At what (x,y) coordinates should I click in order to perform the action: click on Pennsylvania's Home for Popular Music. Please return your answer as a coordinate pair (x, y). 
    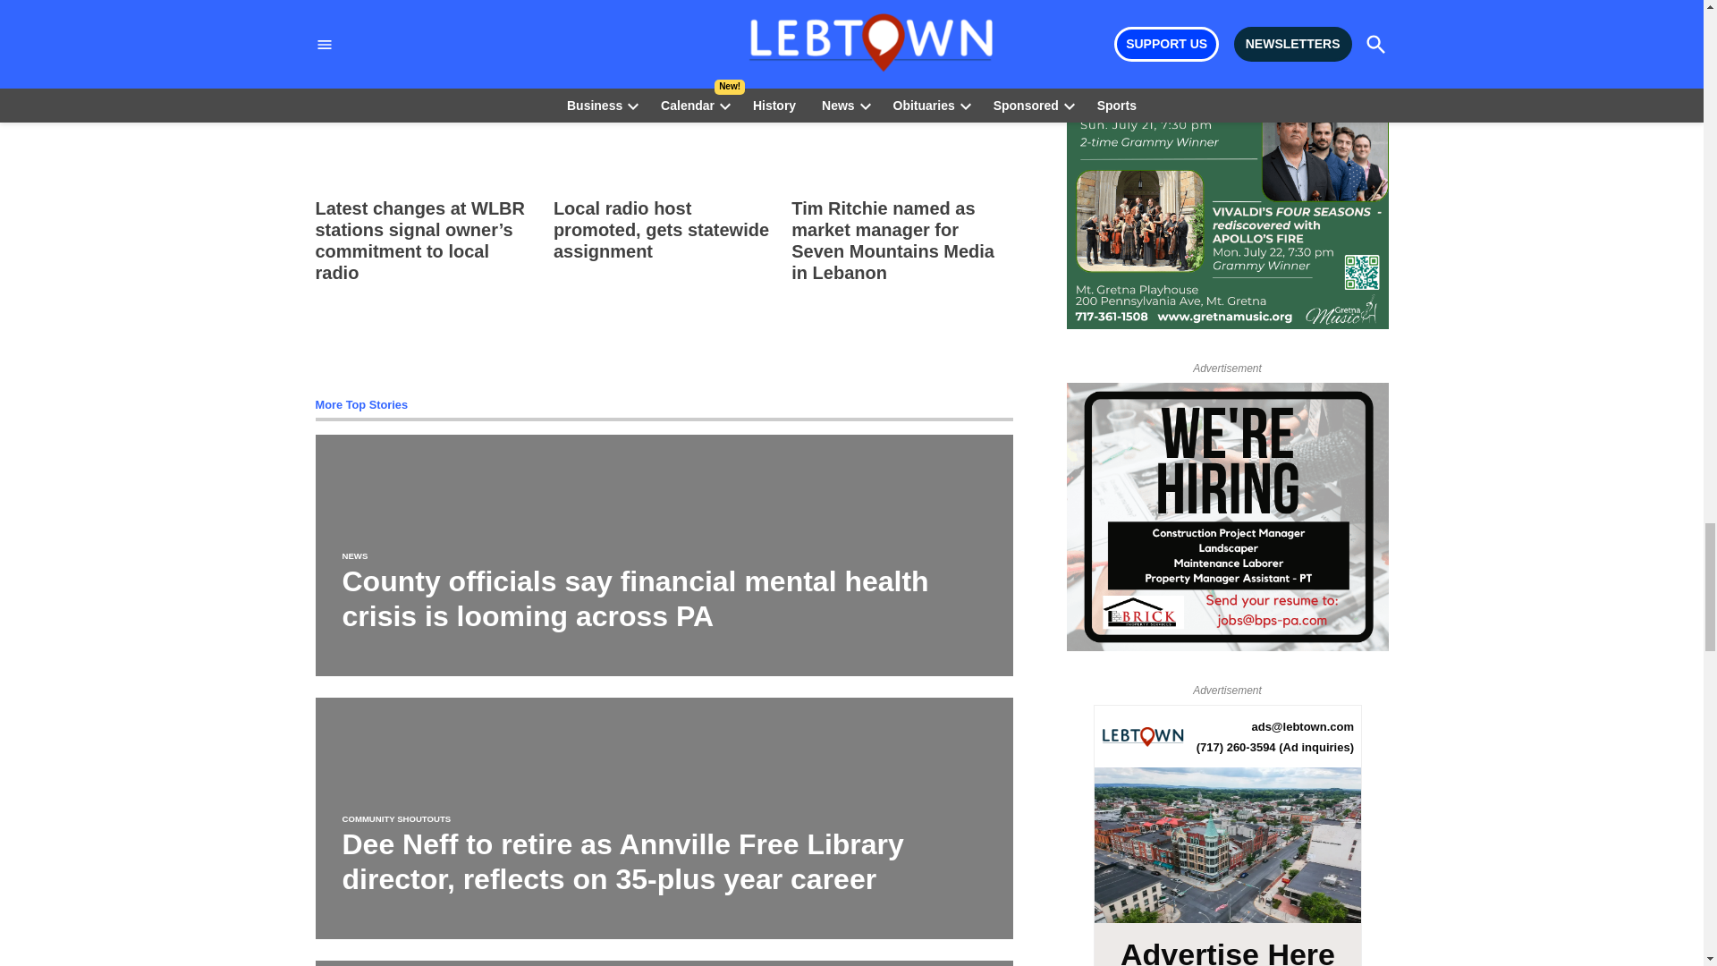
    Looking at the image, I should click on (1227, 7).